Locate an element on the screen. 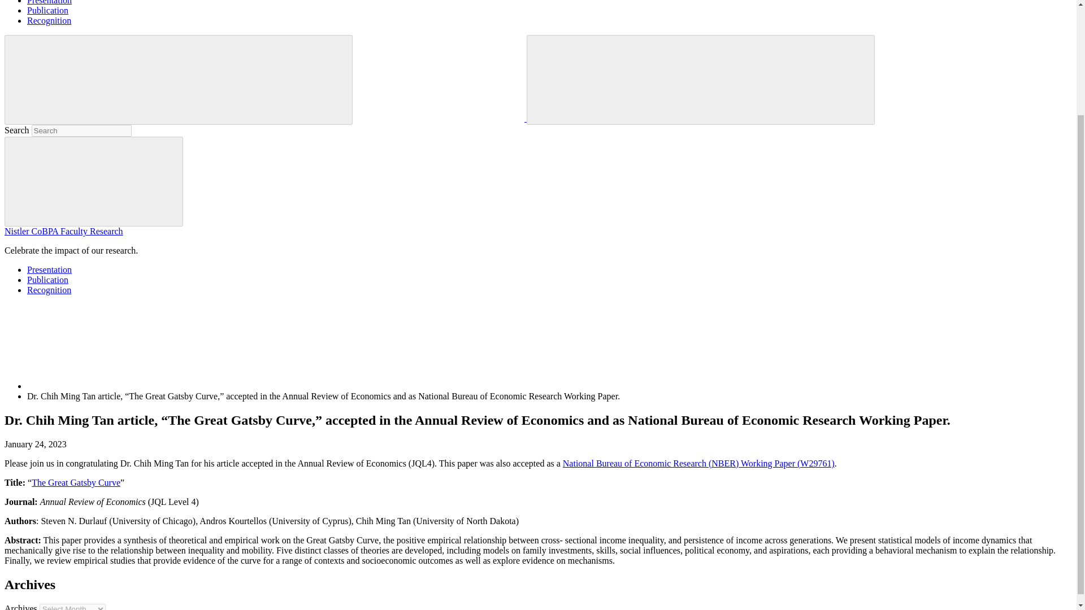 This screenshot has height=610, width=1085. Submit is located at coordinates (94, 181).